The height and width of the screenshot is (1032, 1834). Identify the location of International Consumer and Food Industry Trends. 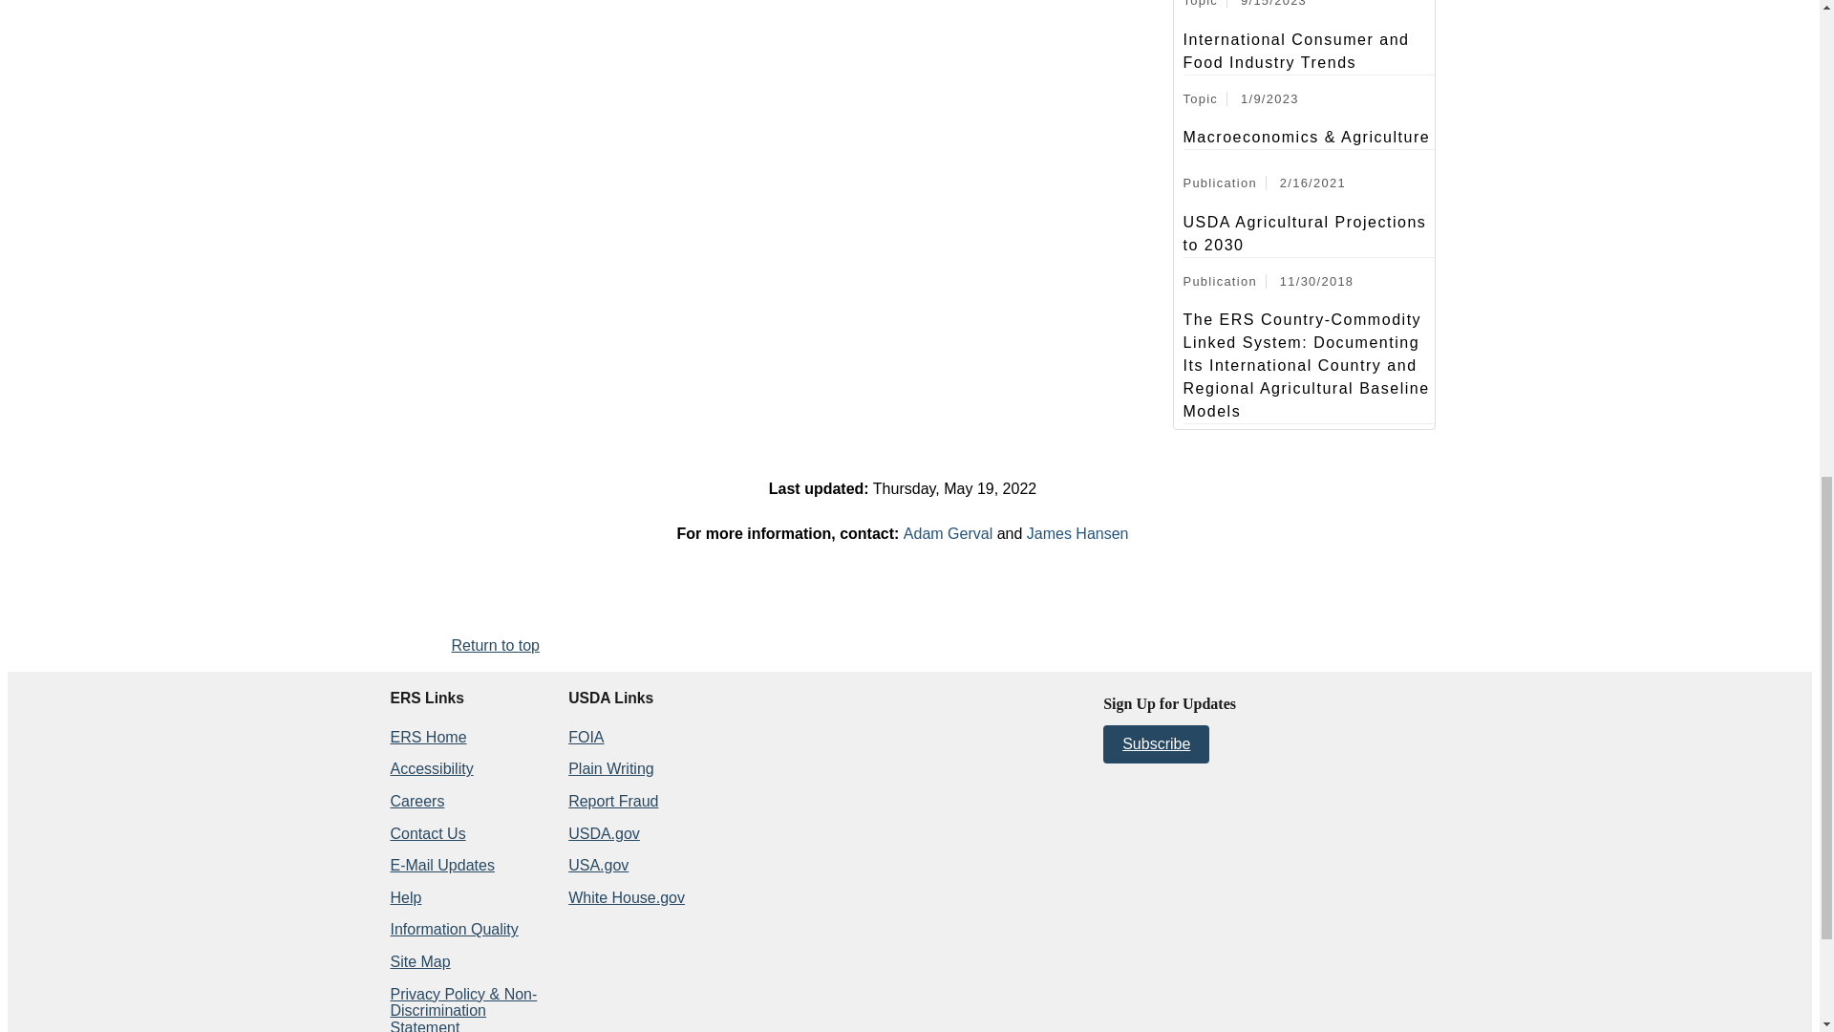
(1309, 52).